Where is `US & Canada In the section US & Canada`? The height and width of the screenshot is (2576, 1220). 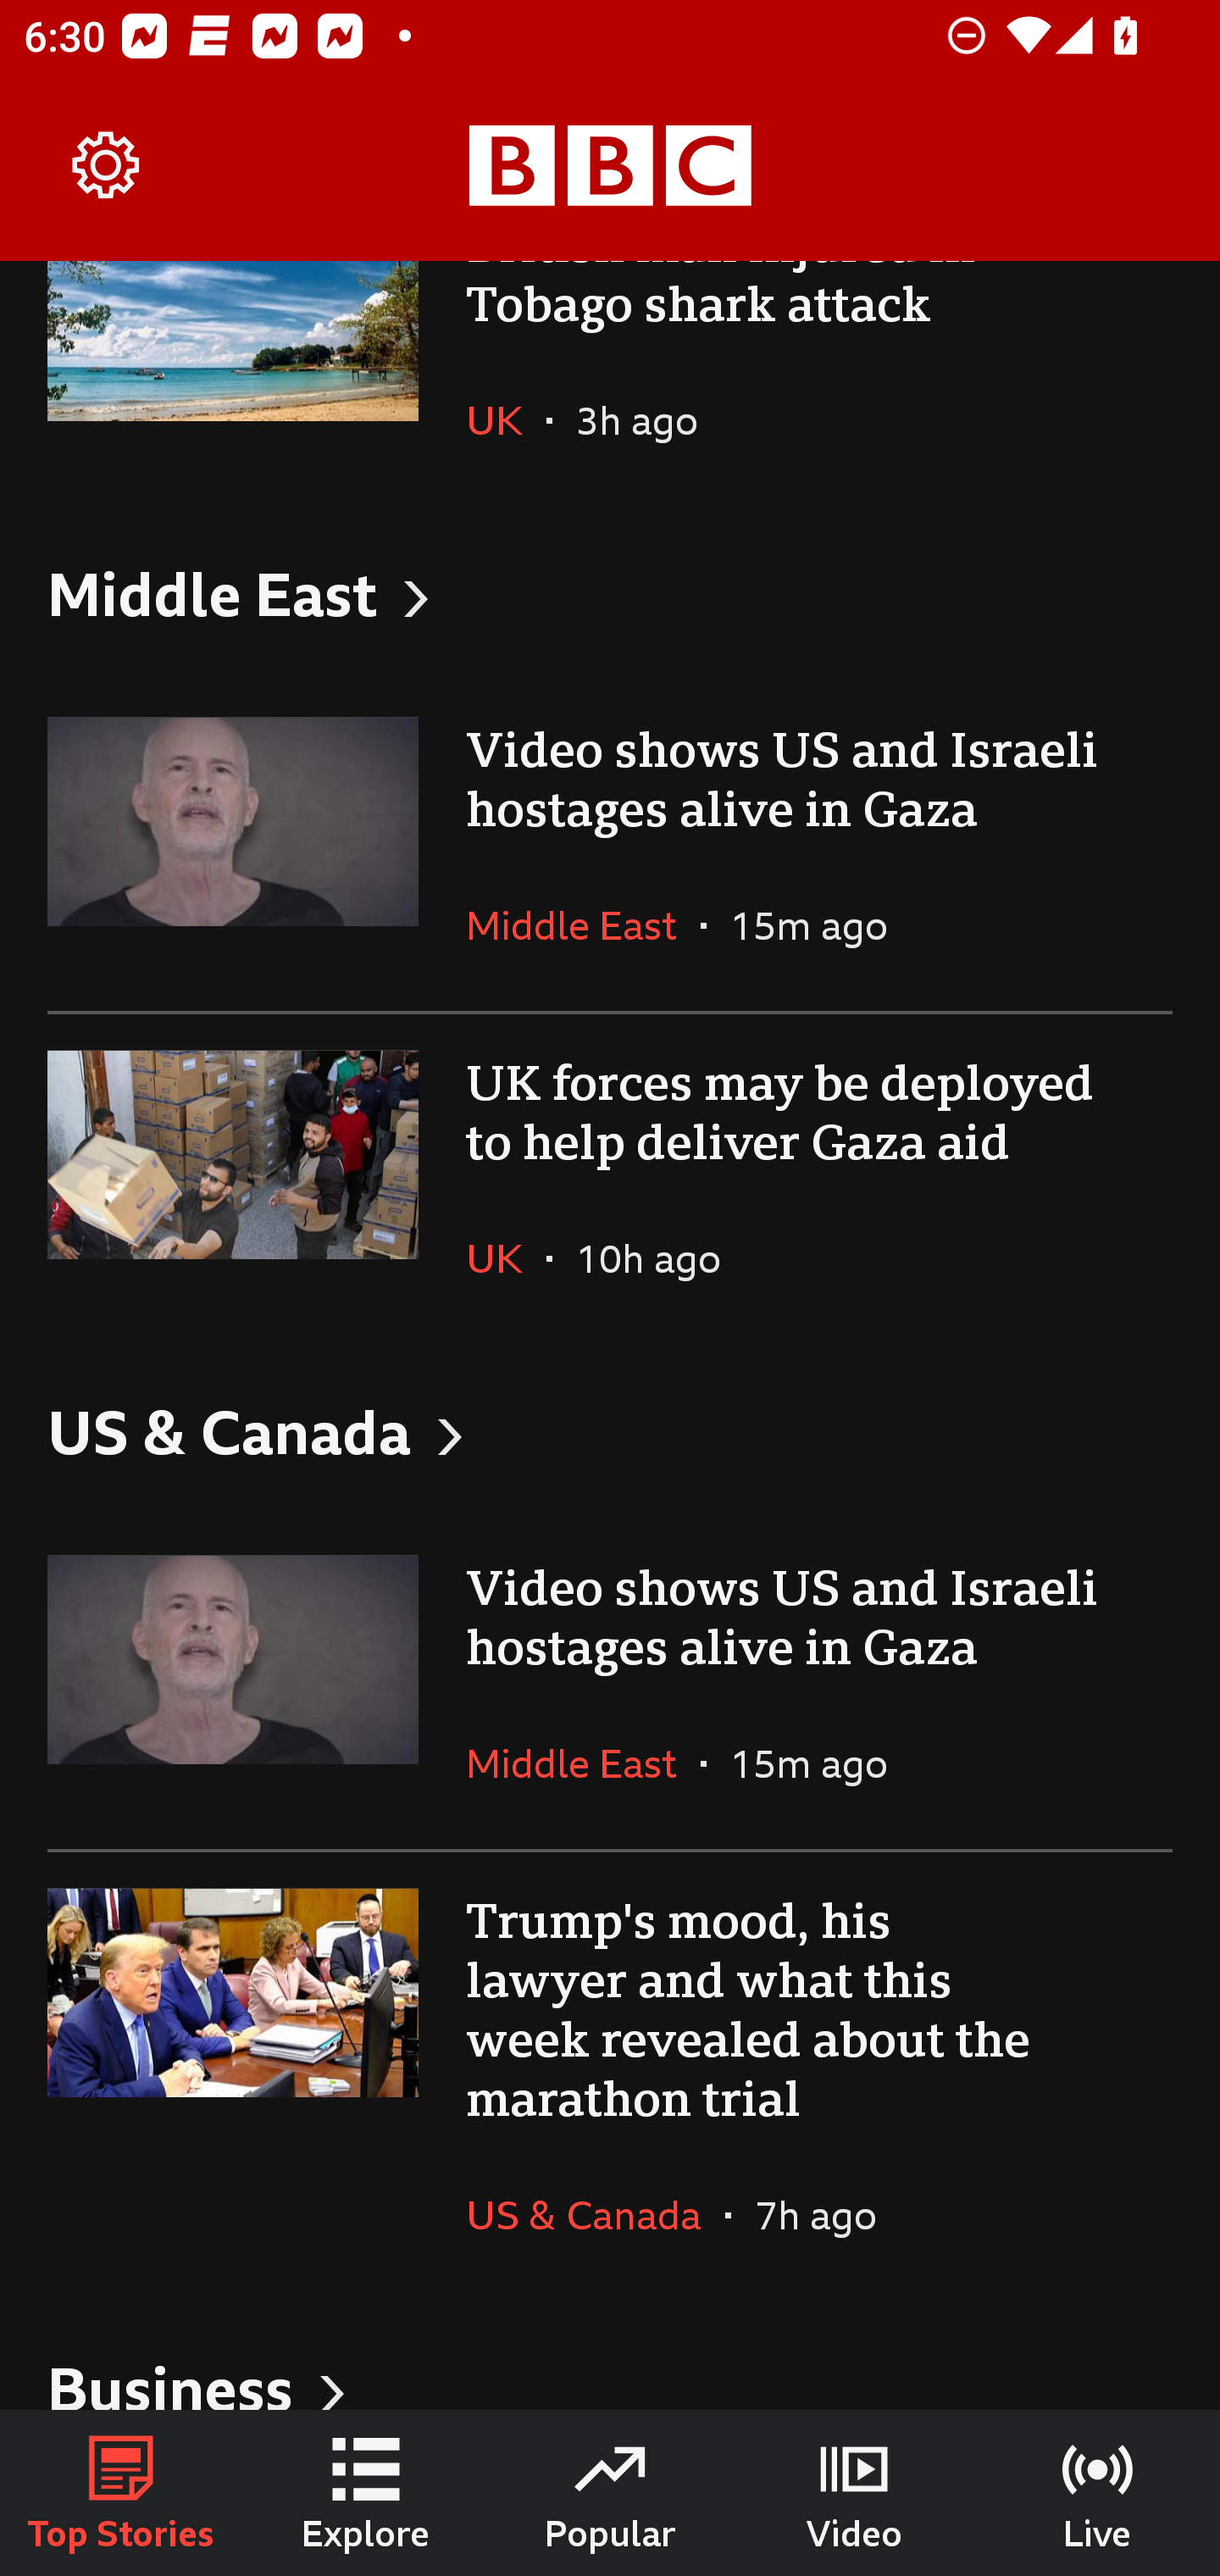 US & Canada In the section US & Canada is located at coordinates (595, 2215).